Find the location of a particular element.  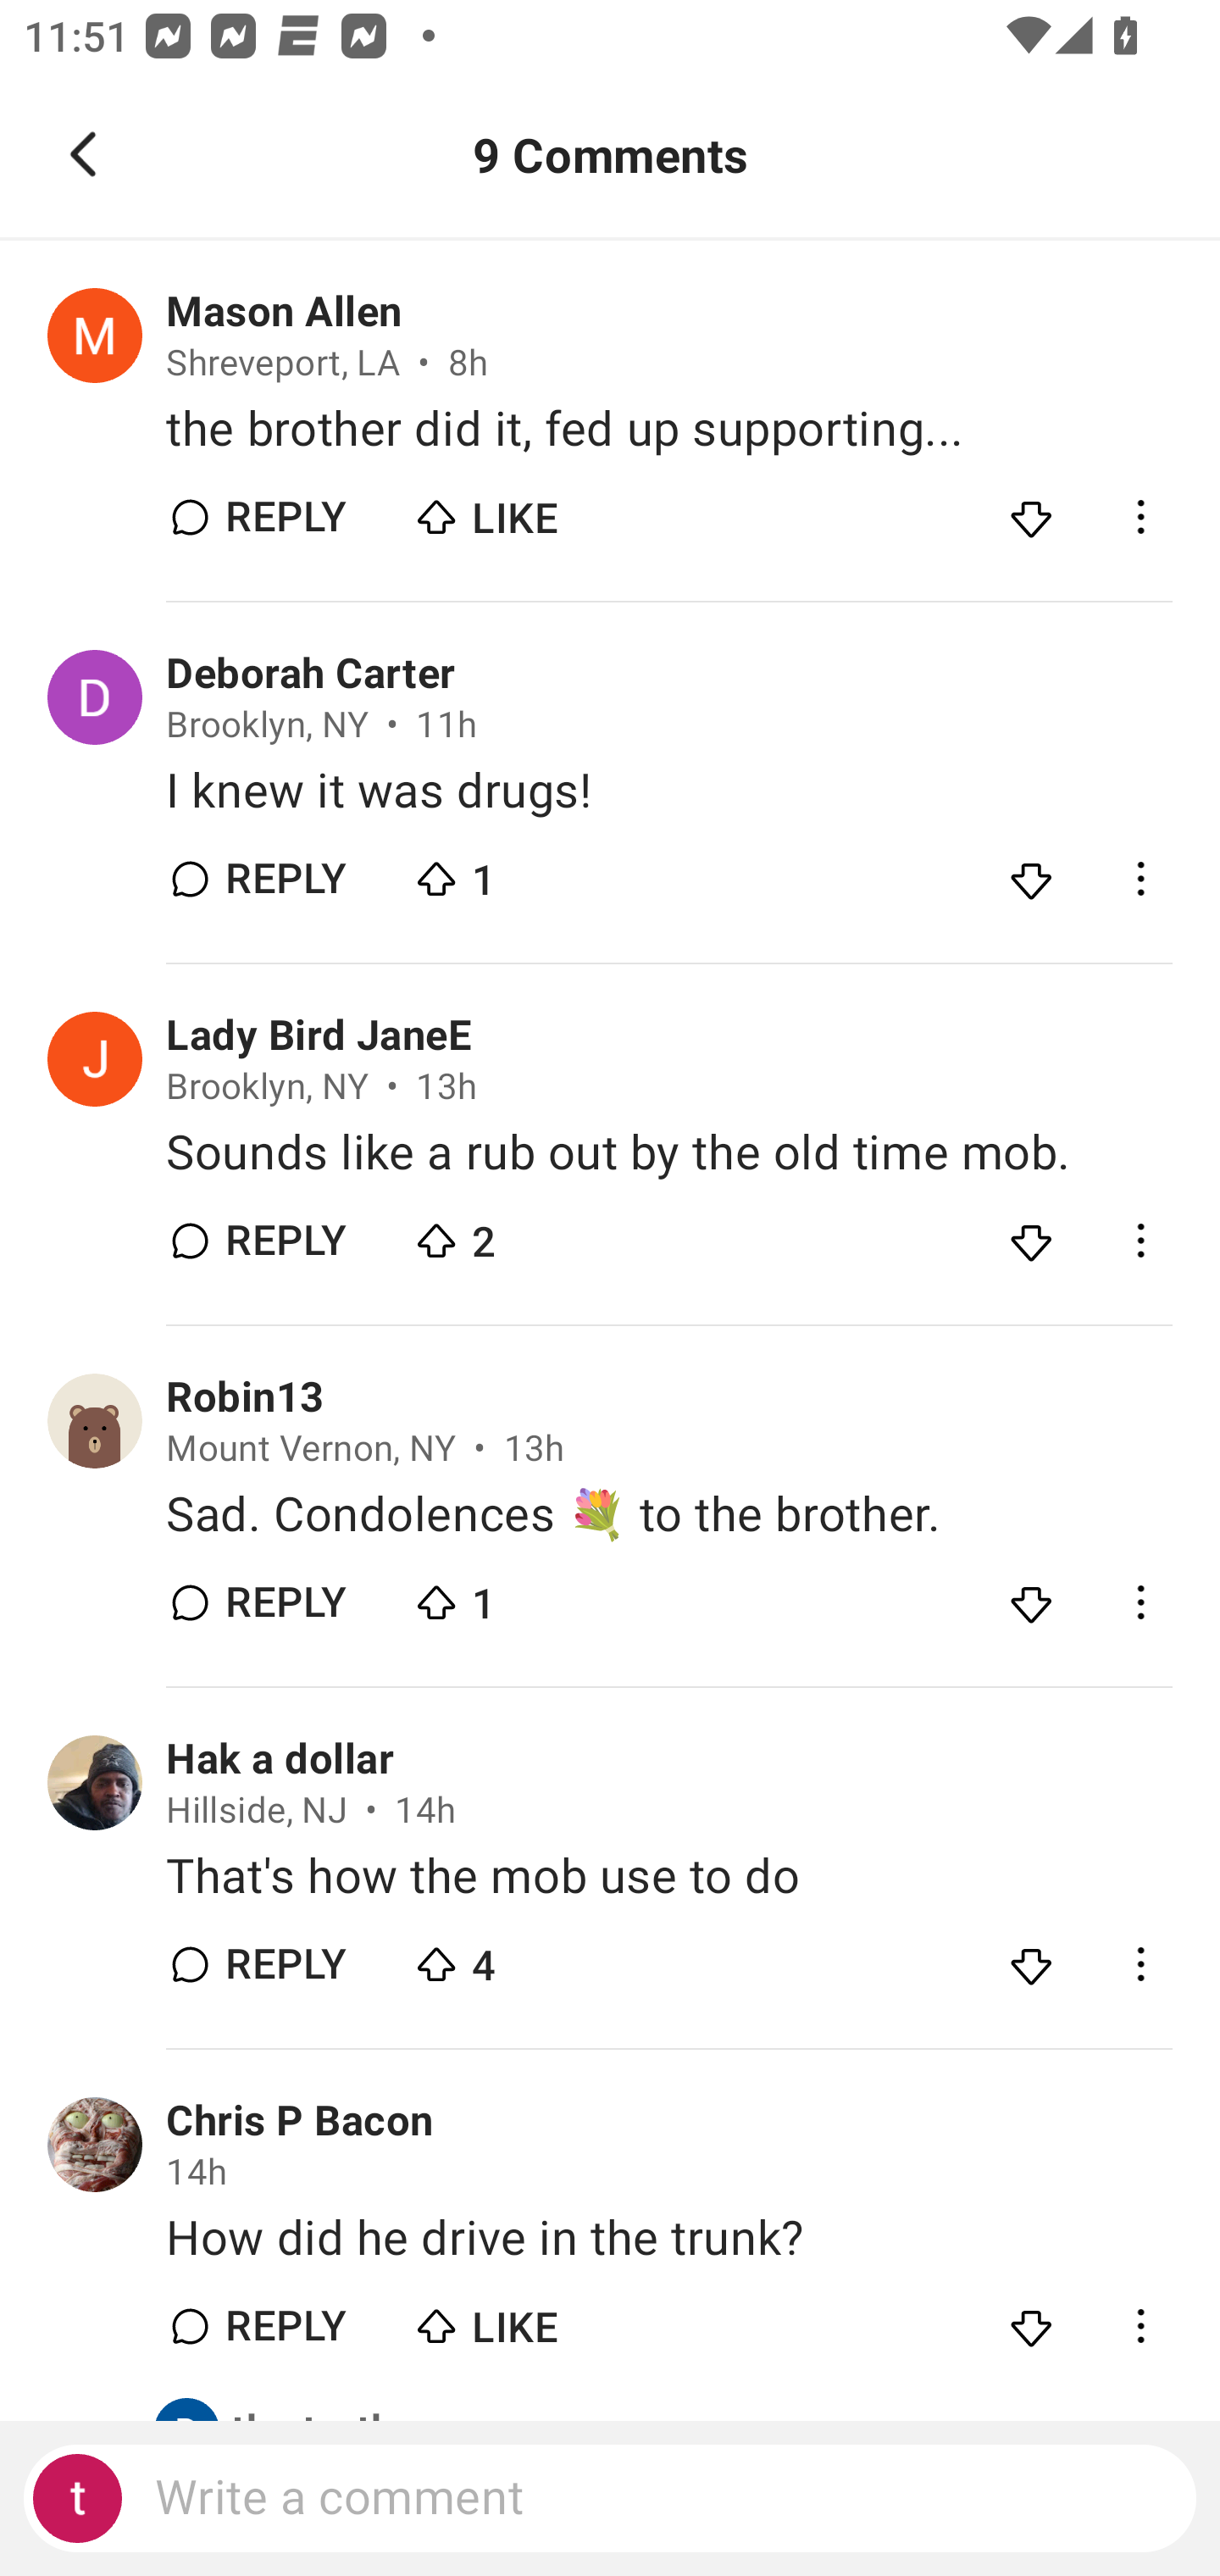

REPLY is located at coordinates (285, 516).